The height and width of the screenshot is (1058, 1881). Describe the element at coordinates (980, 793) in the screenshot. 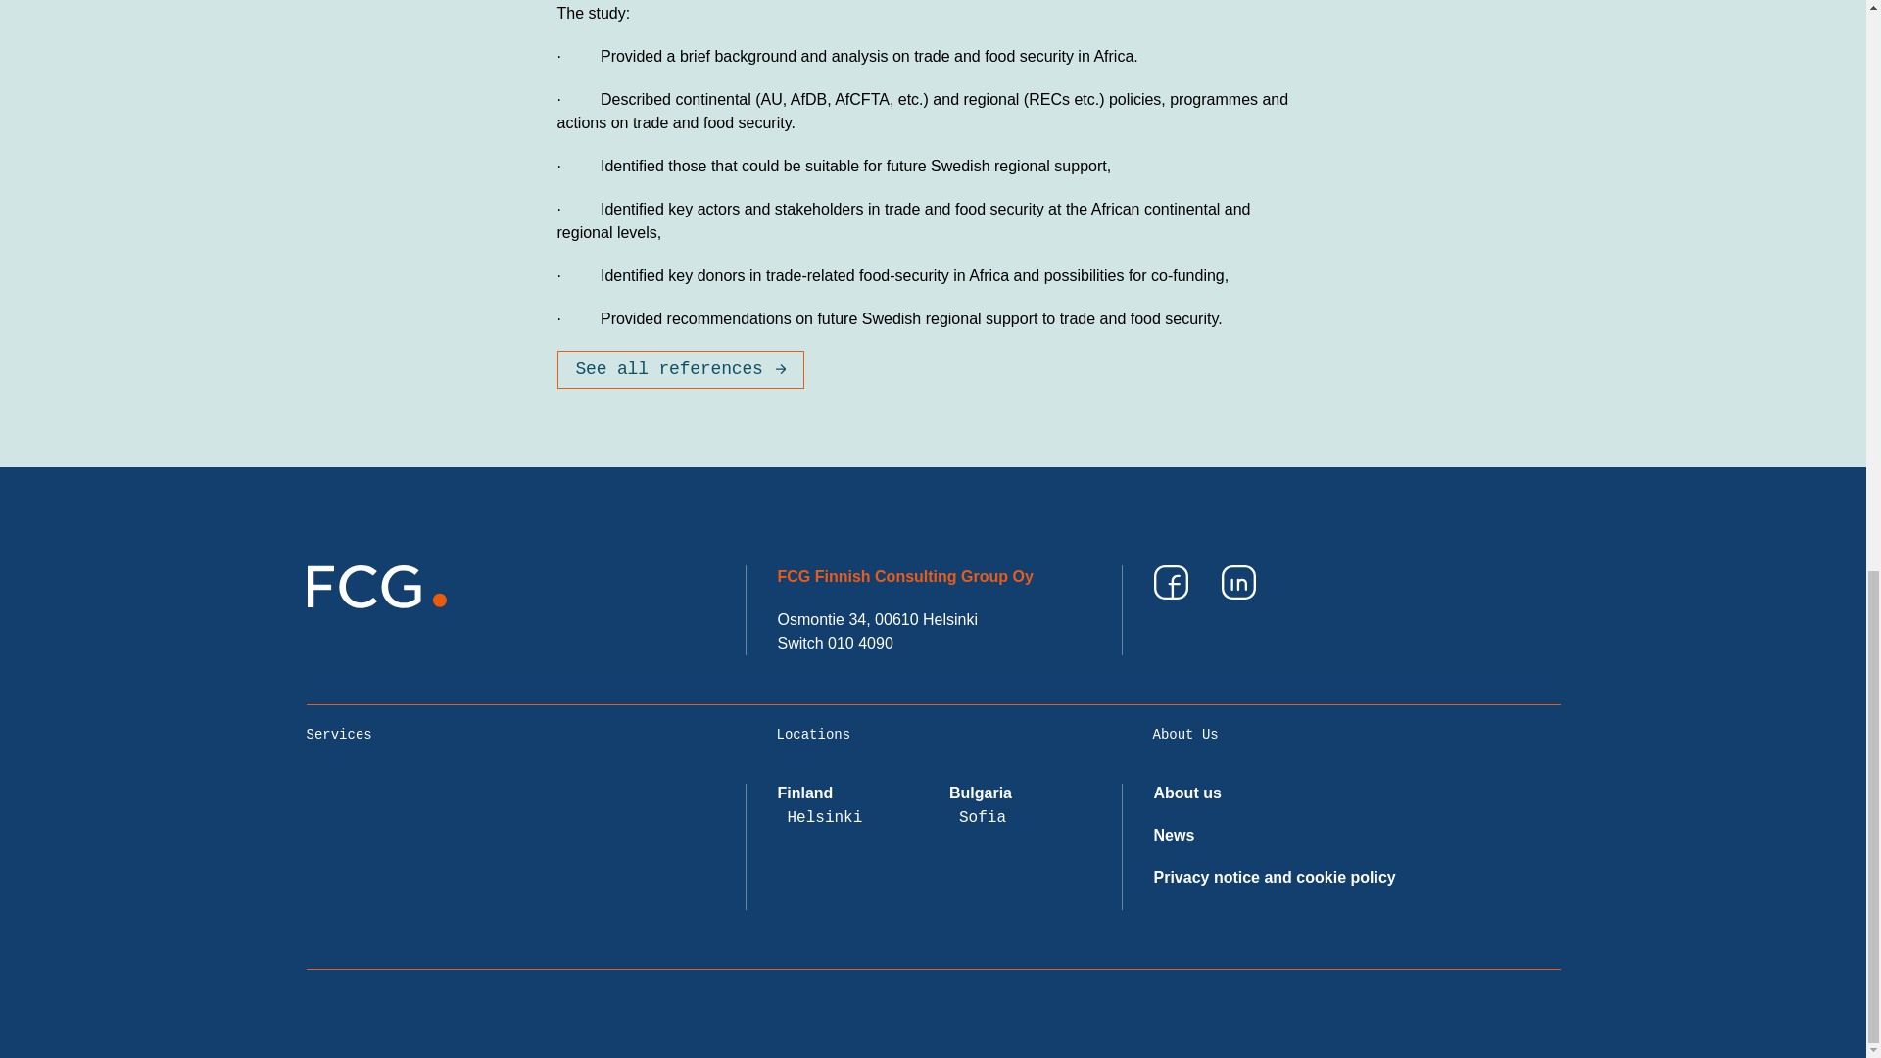

I see `Bulgaria` at that location.